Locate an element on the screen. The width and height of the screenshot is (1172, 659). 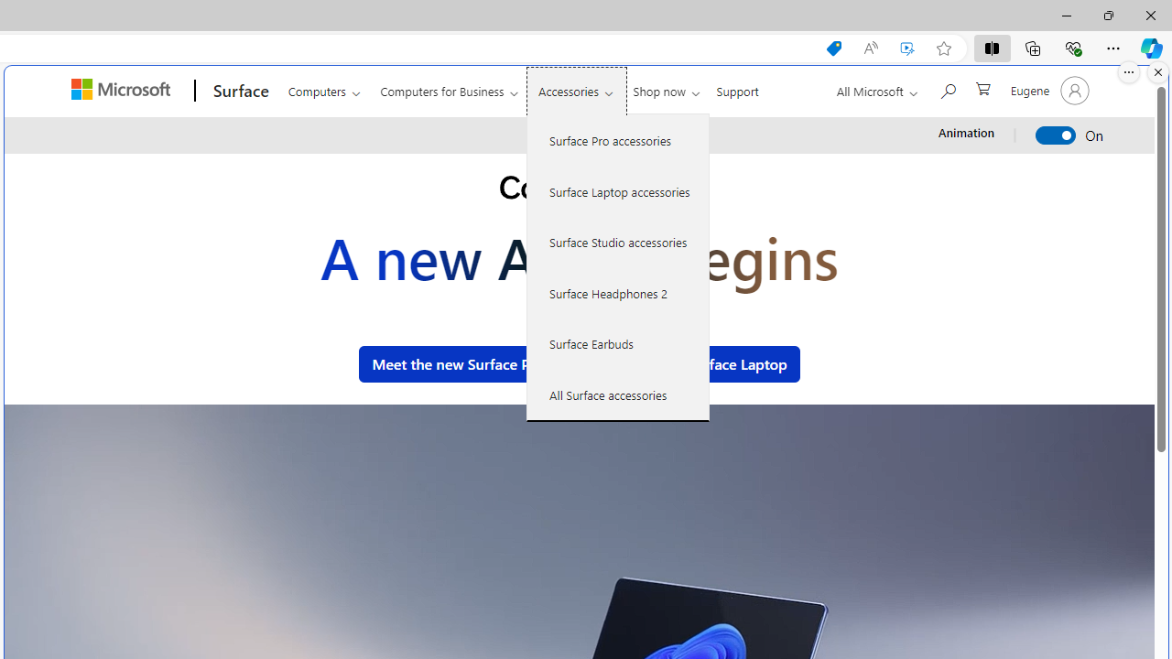
0 items in shopping cart is located at coordinates (982, 87).